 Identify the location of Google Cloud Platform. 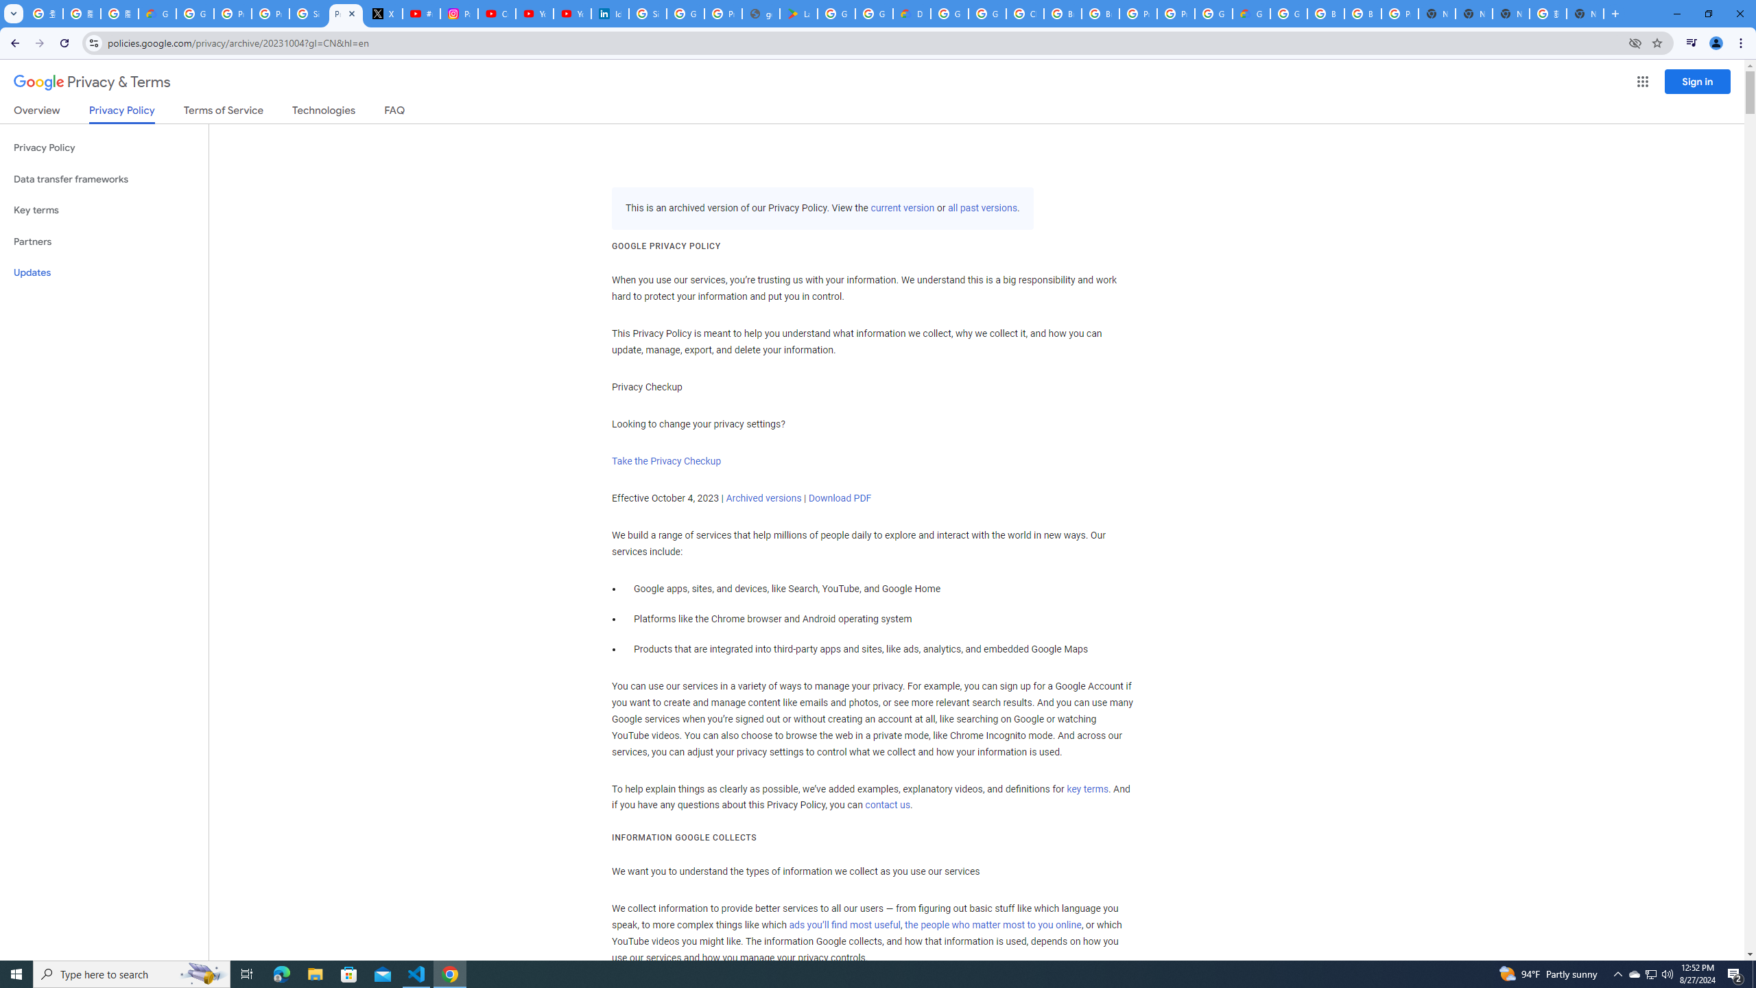
(1288, 14).